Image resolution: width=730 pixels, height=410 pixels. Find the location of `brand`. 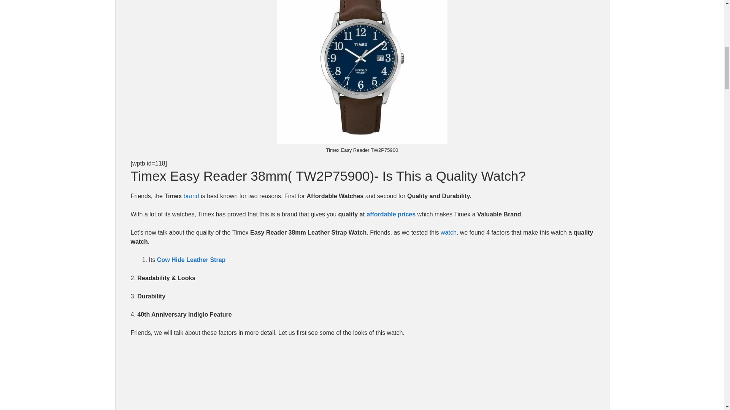

brand is located at coordinates (192, 196).